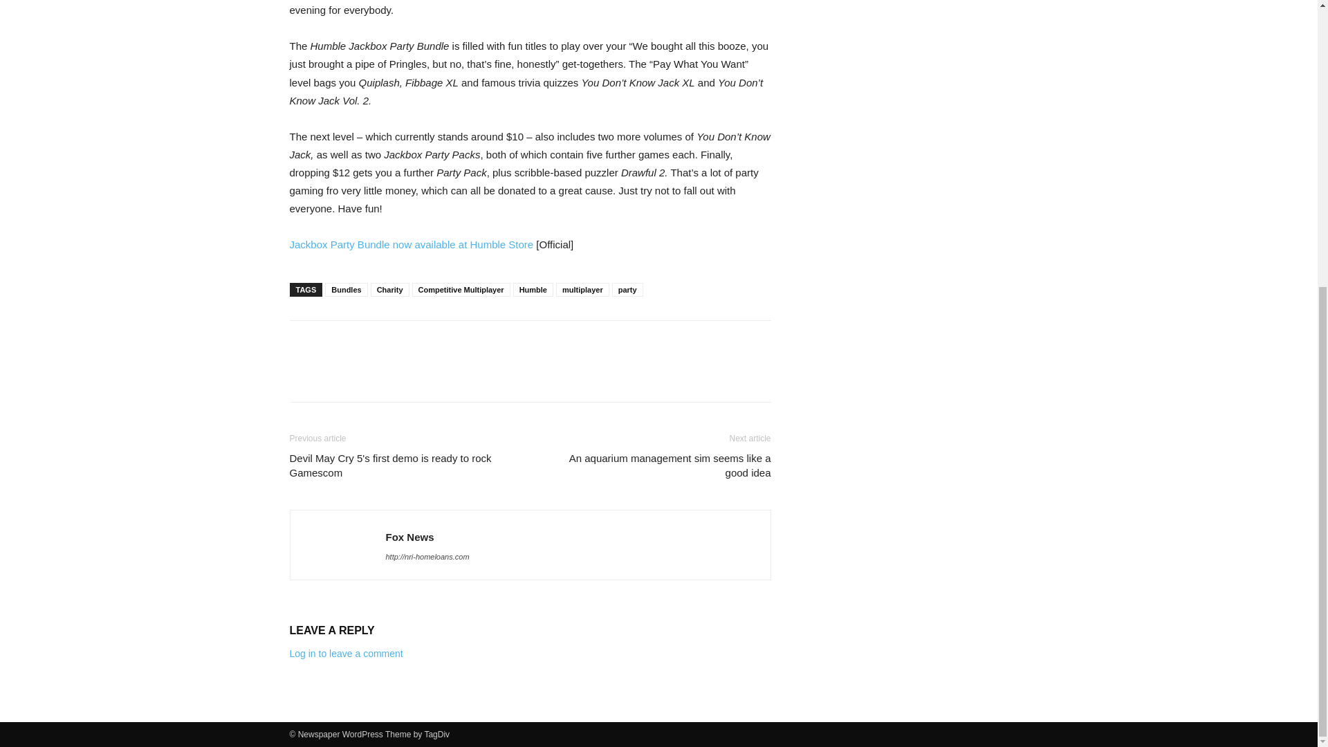 The width and height of the screenshot is (1328, 747). I want to click on Bundles, so click(346, 289).